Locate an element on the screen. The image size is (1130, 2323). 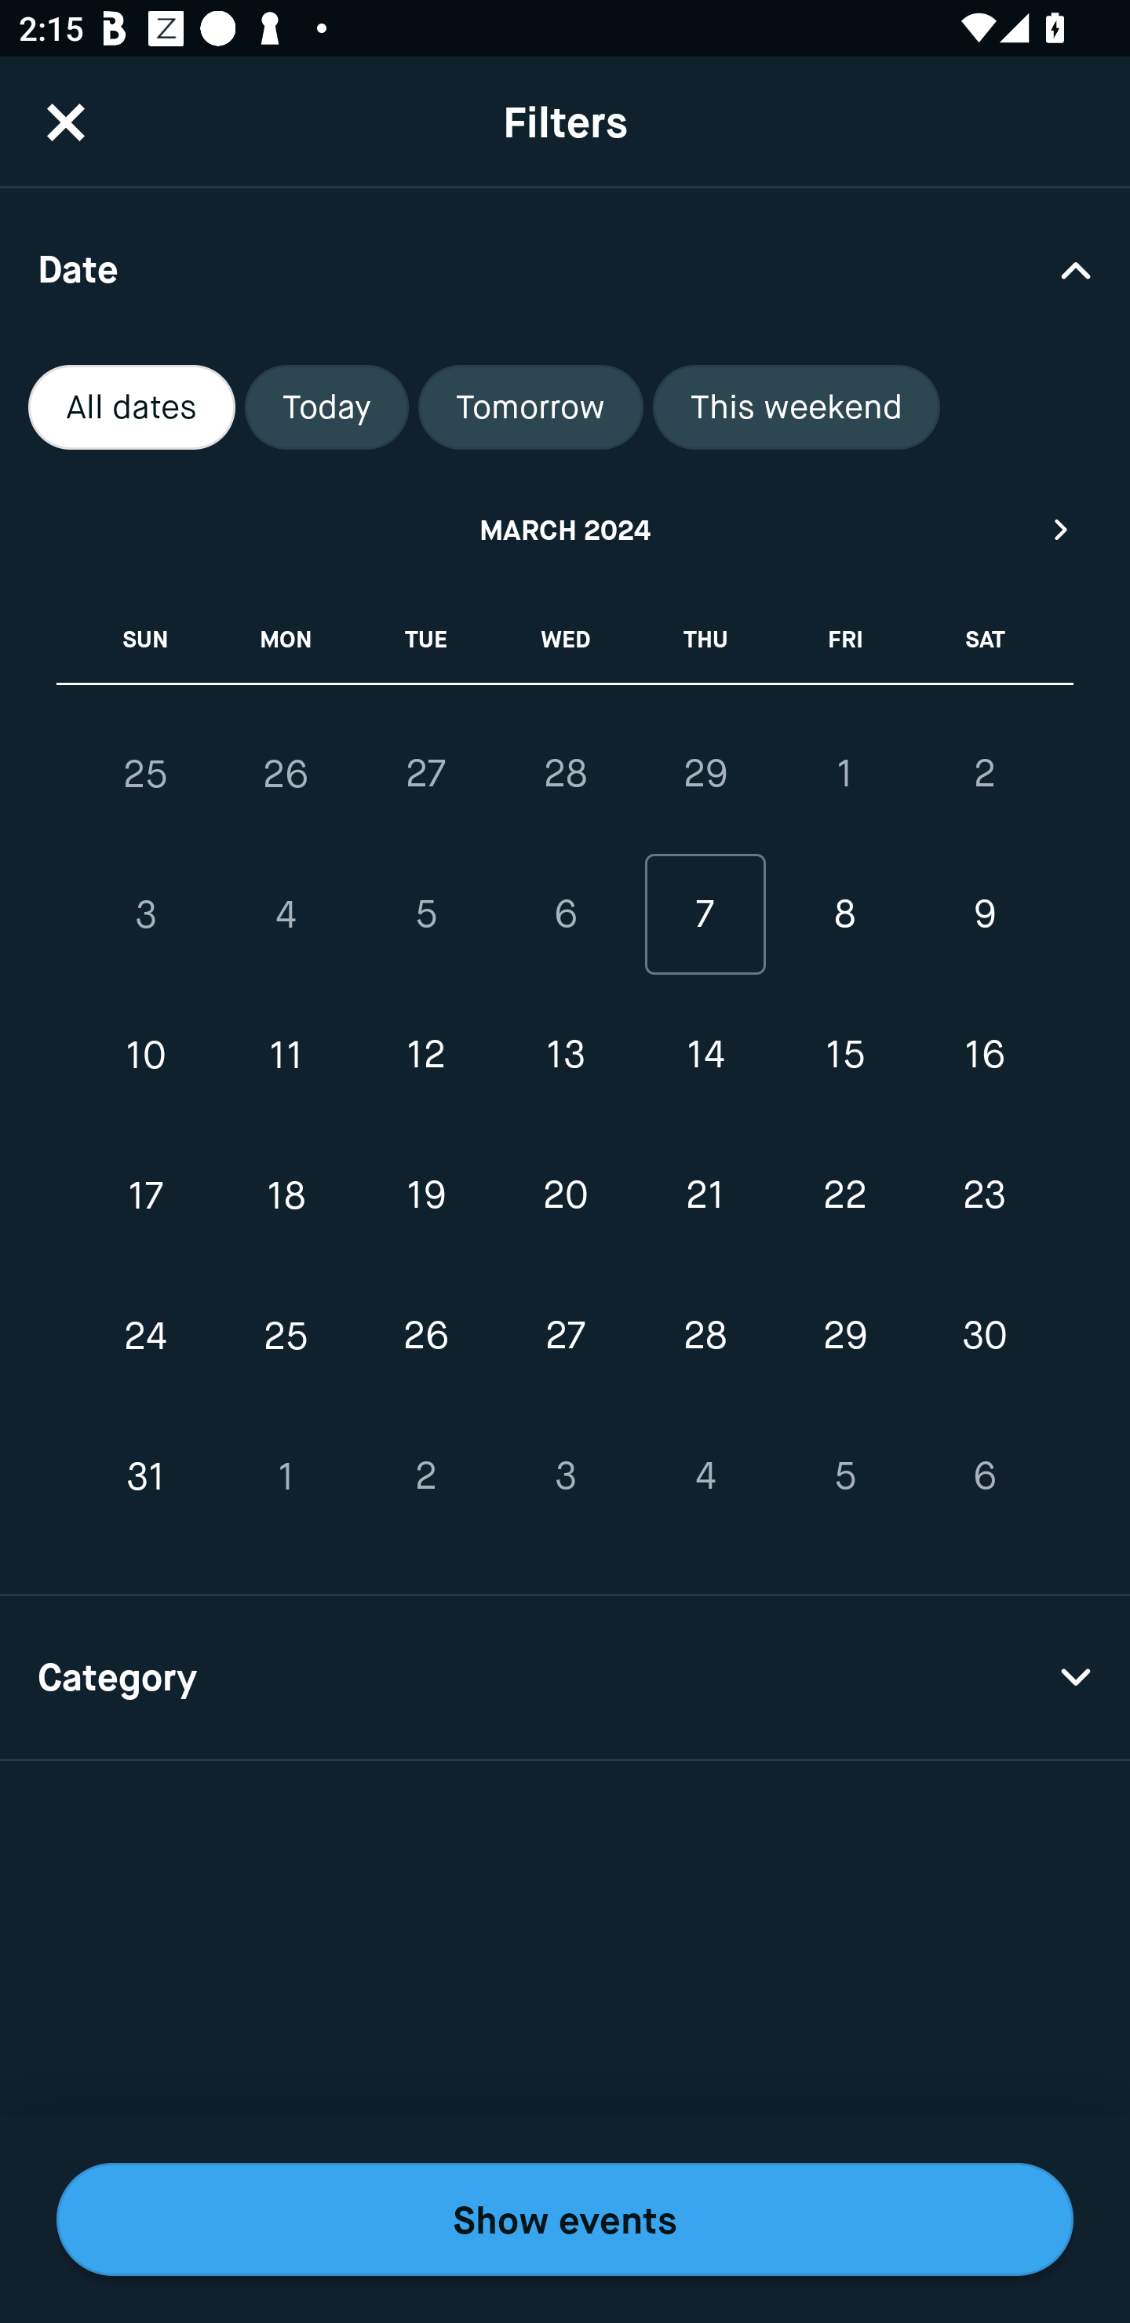
13 is located at coordinates (565, 1055).